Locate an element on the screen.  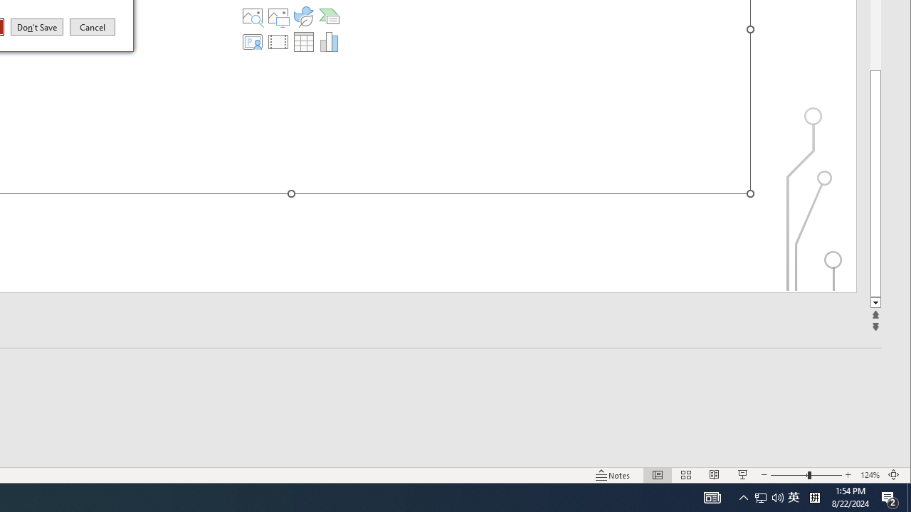
Insert an Icon is located at coordinates (303, 16).